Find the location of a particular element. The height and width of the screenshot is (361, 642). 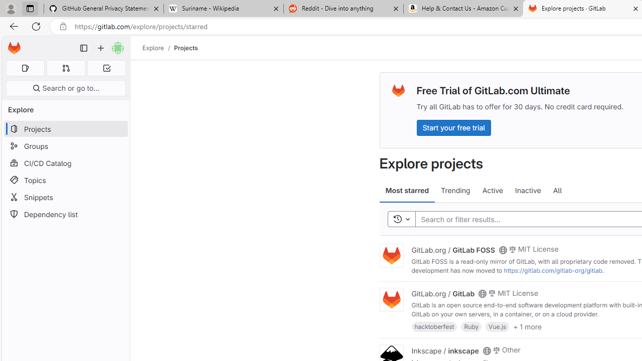

Most starred is located at coordinates (407, 191).